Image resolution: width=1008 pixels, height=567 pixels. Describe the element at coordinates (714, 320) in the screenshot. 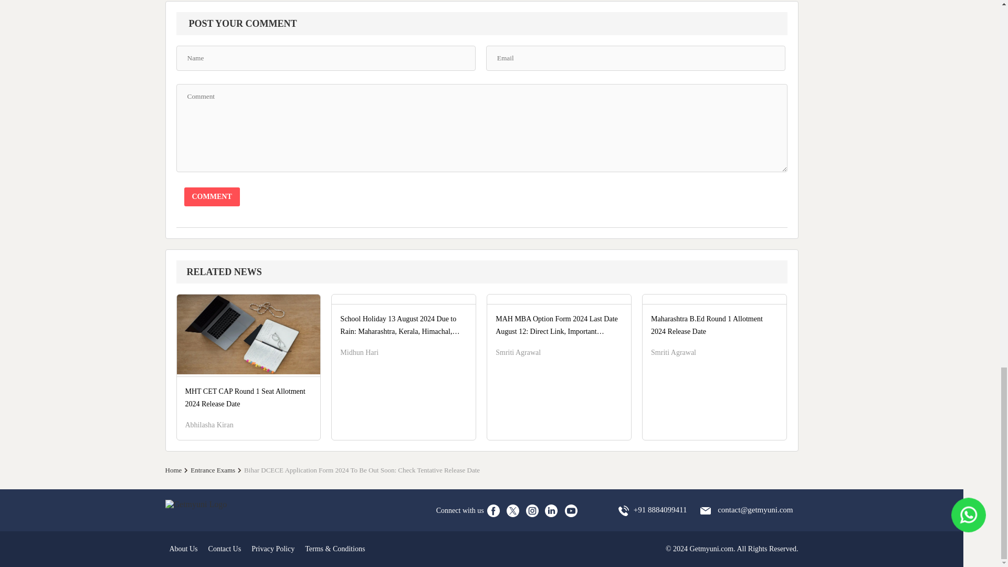

I see `Maharashtra B.Ed Round 1 Allotment 2024 Release Date` at that location.